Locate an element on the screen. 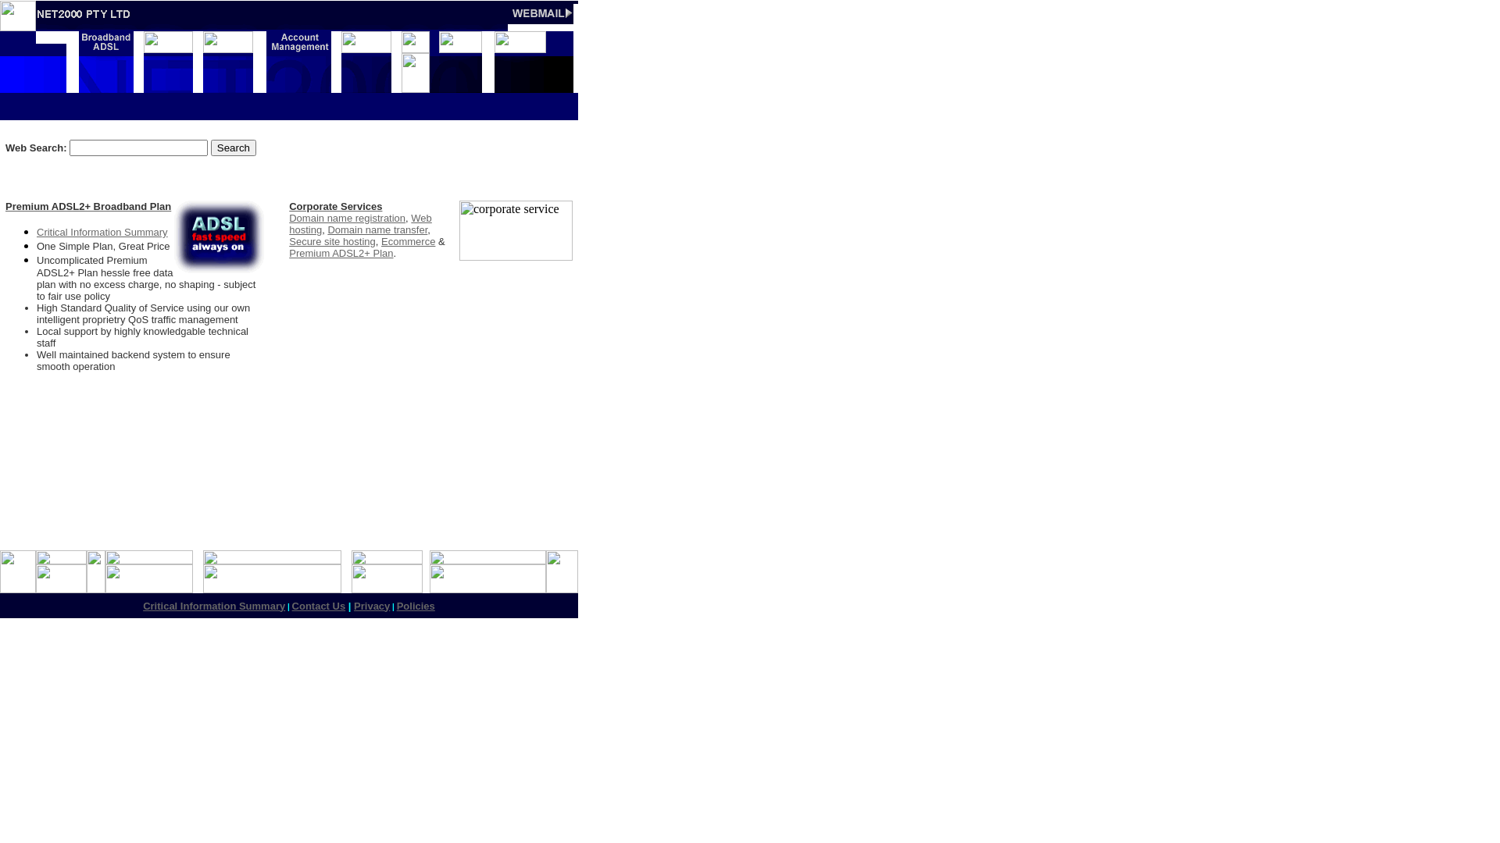 Image resolution: width=1500 pixels, height=843 pixels. Domain name registration is located at coordinates (347, 219).